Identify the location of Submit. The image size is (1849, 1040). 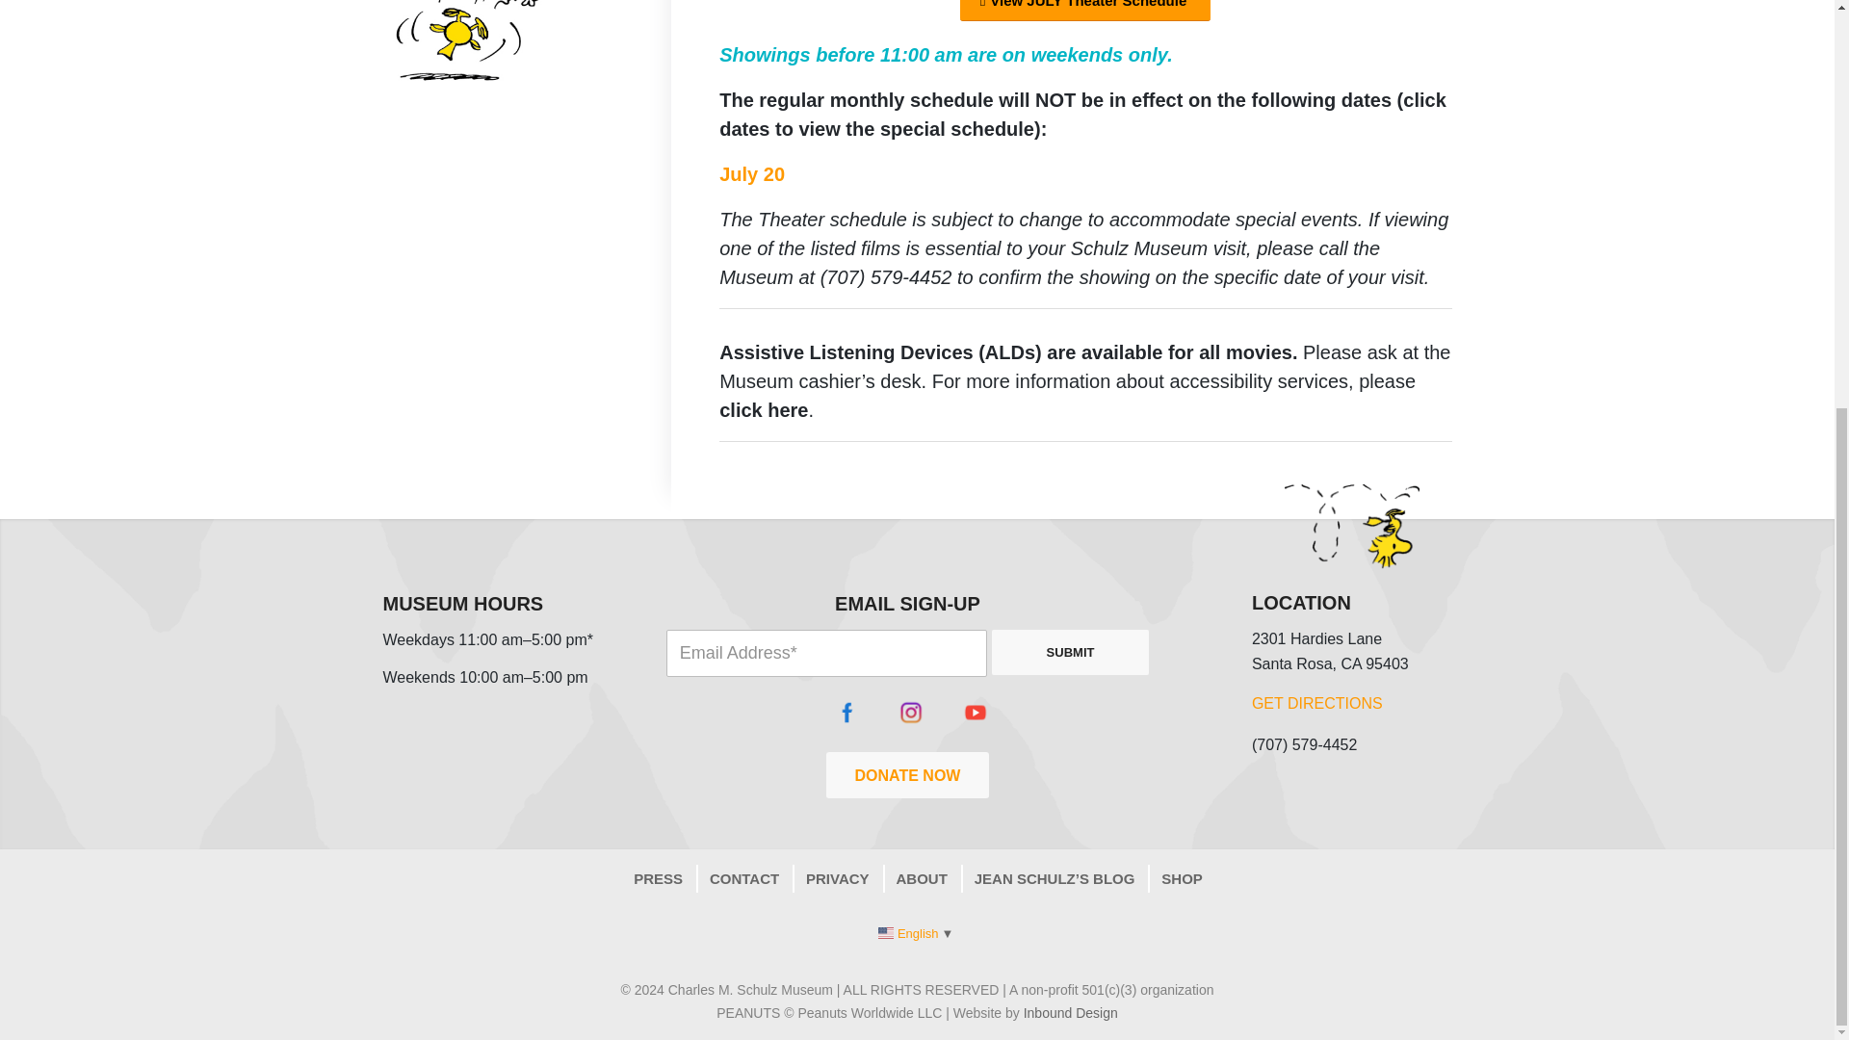
(1071, 652).